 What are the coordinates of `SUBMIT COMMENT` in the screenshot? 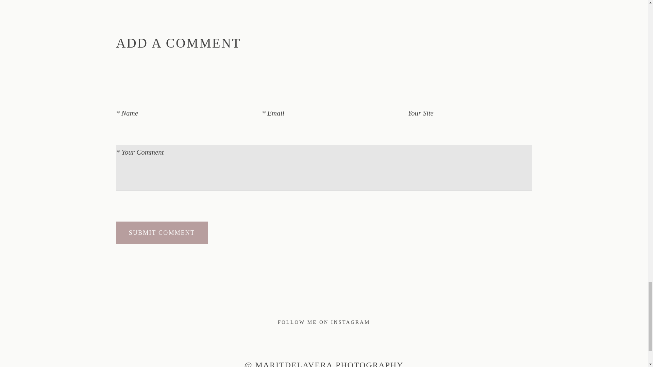 It's located at (162, 233).